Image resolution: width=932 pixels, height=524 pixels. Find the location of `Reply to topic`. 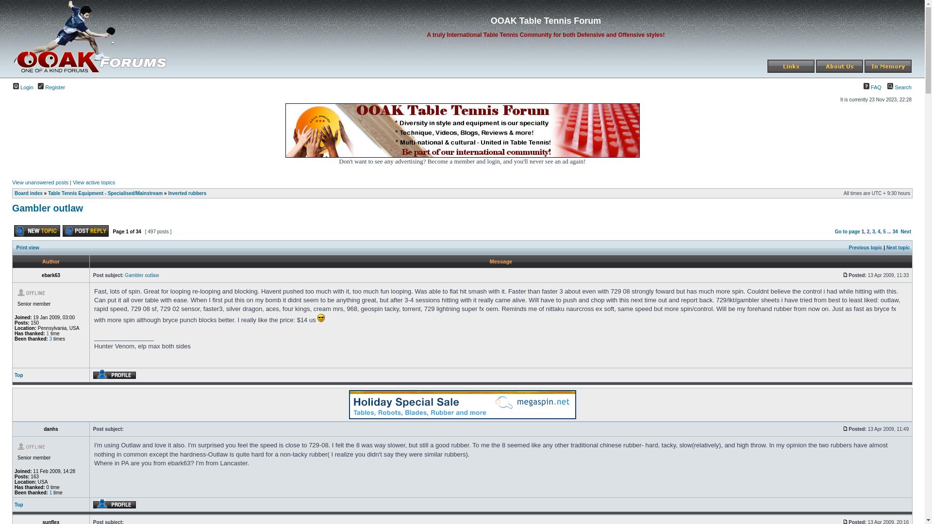

Reply to topic is located at coordinates (85, 231).